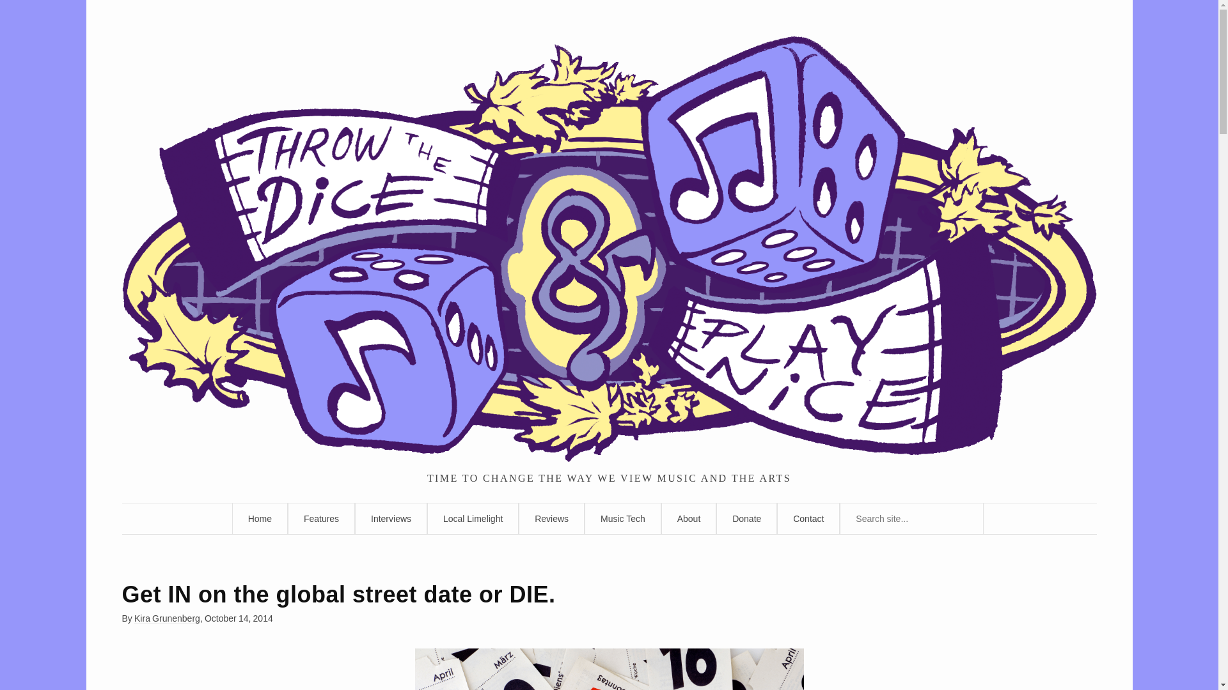 The height and width of the screenshot is (690, 1228). What do you see at coordinates (746, 519) in the screenshot?
I see `Donate` at bounding box center [746, 519].